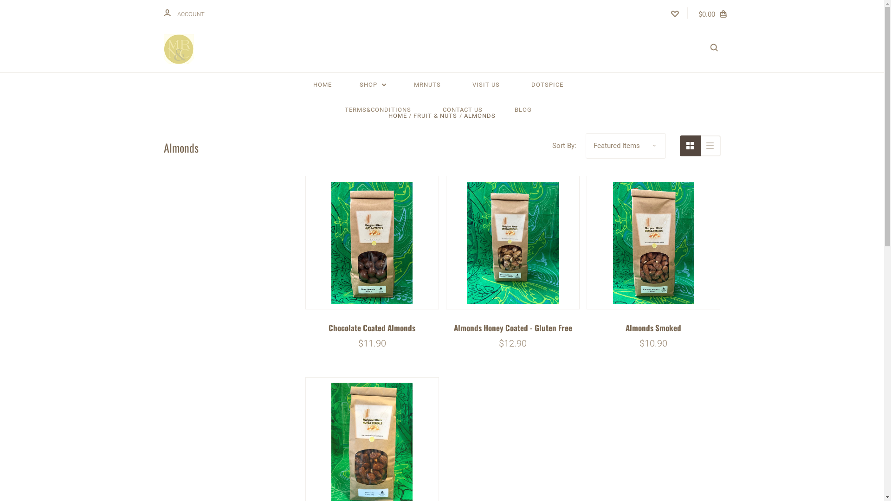 The image size is (891, 501). I want to click on SHOP DROPDOWN_ARROW, so click(373, 84).